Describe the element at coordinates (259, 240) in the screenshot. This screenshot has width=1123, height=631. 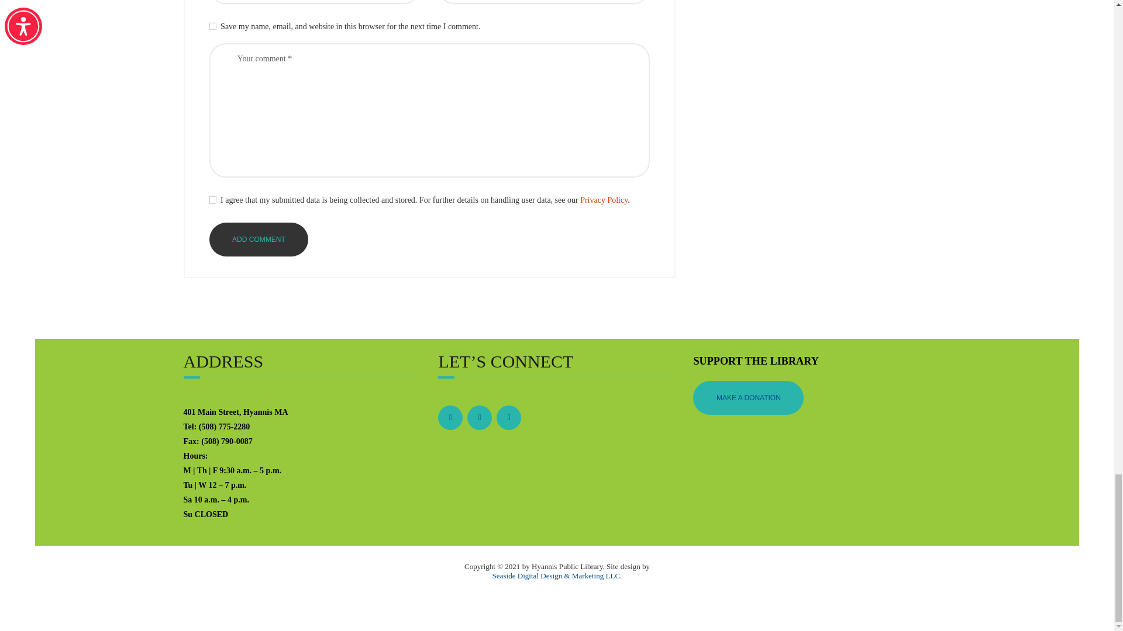
I see `Add Comment` at that location.